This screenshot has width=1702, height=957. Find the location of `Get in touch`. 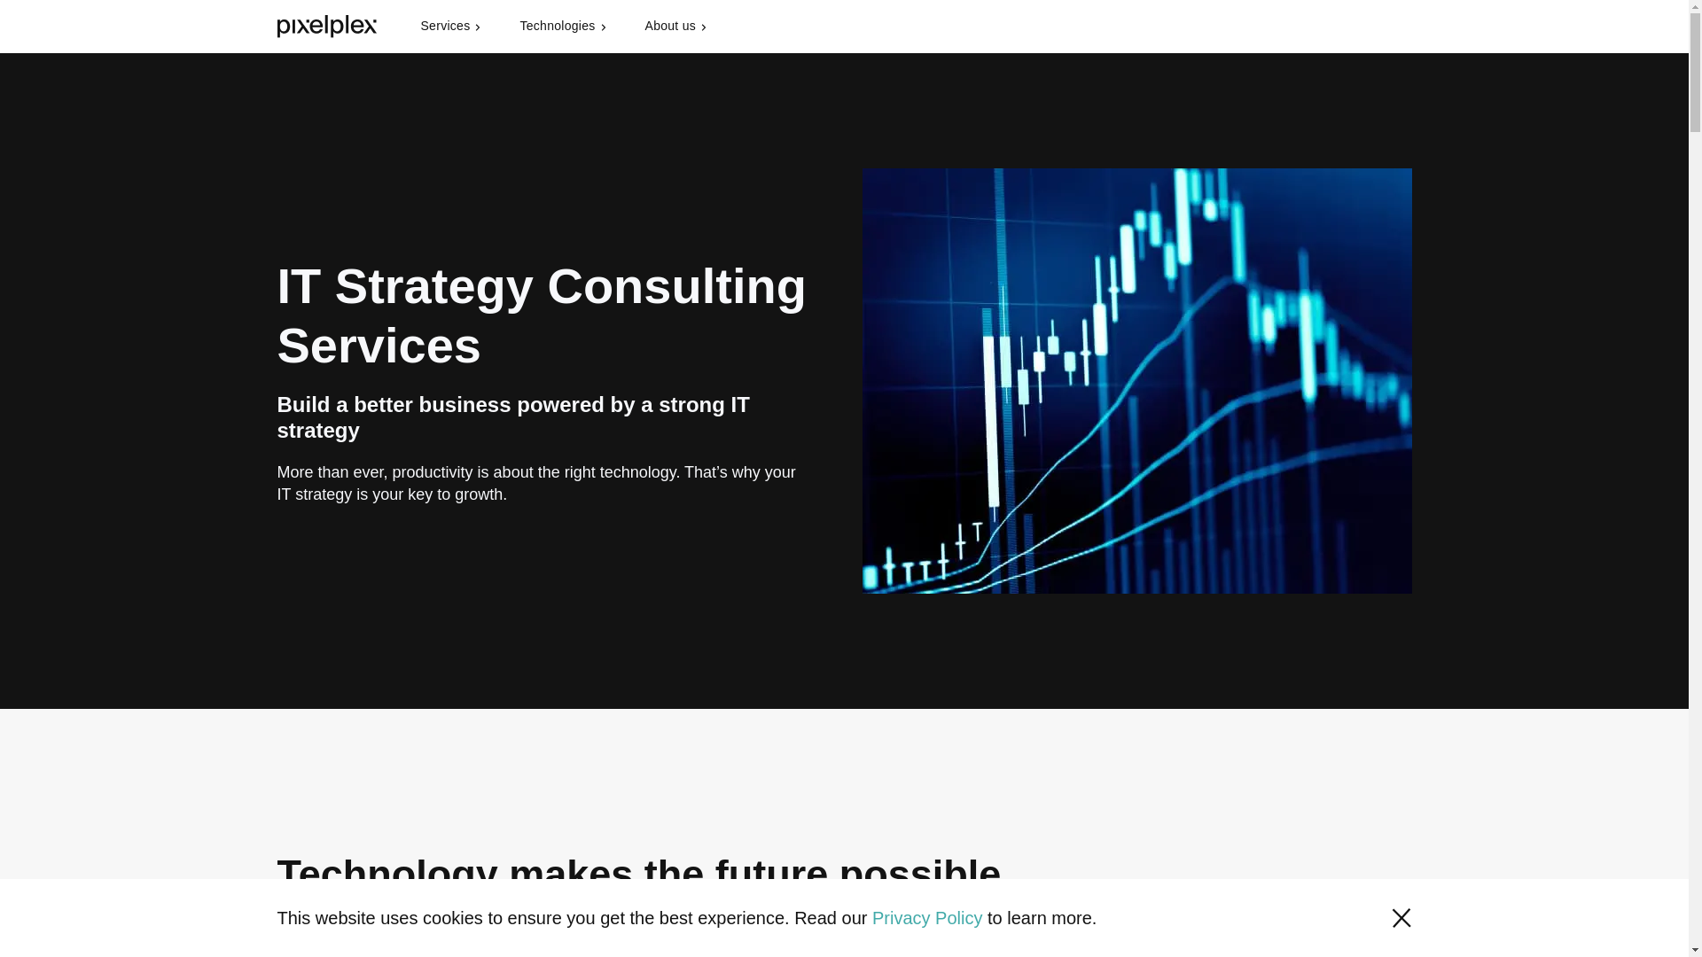

Get in touch is located at coordinates (1348, 26).